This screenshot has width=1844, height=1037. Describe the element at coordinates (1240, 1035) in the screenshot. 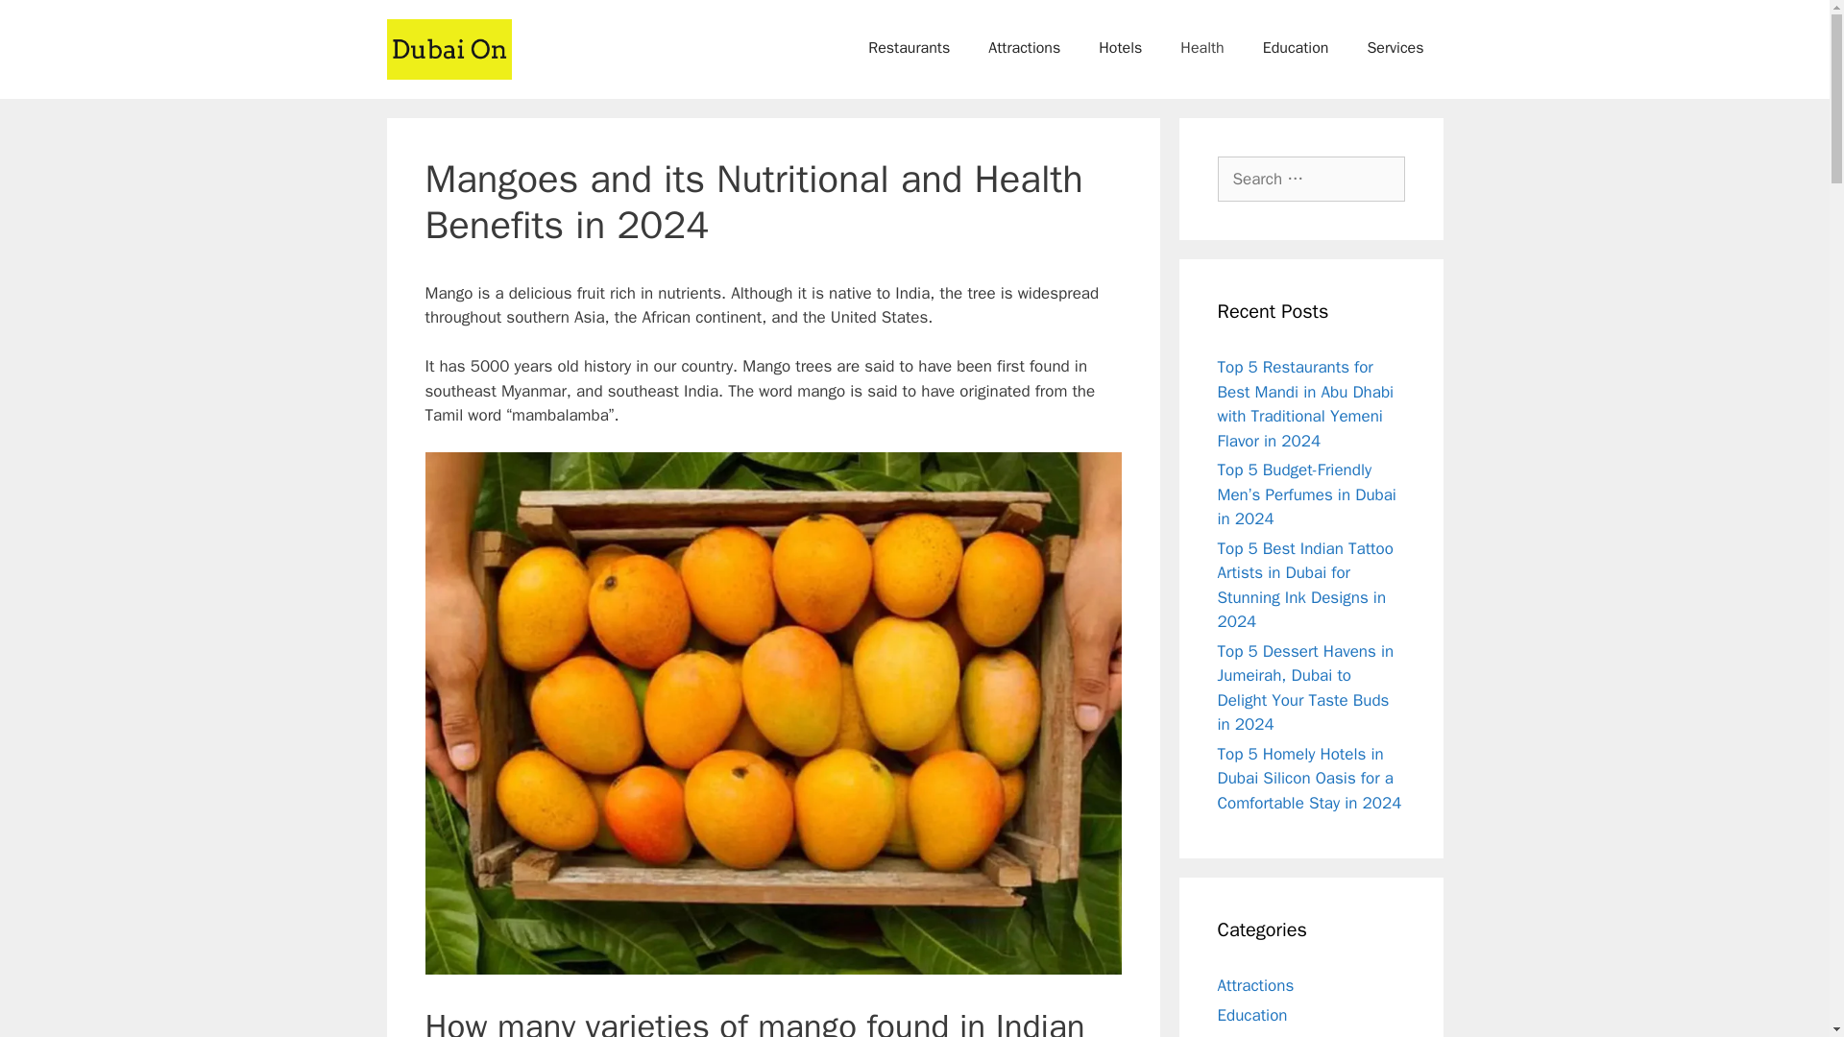

I see `Health` at that location.